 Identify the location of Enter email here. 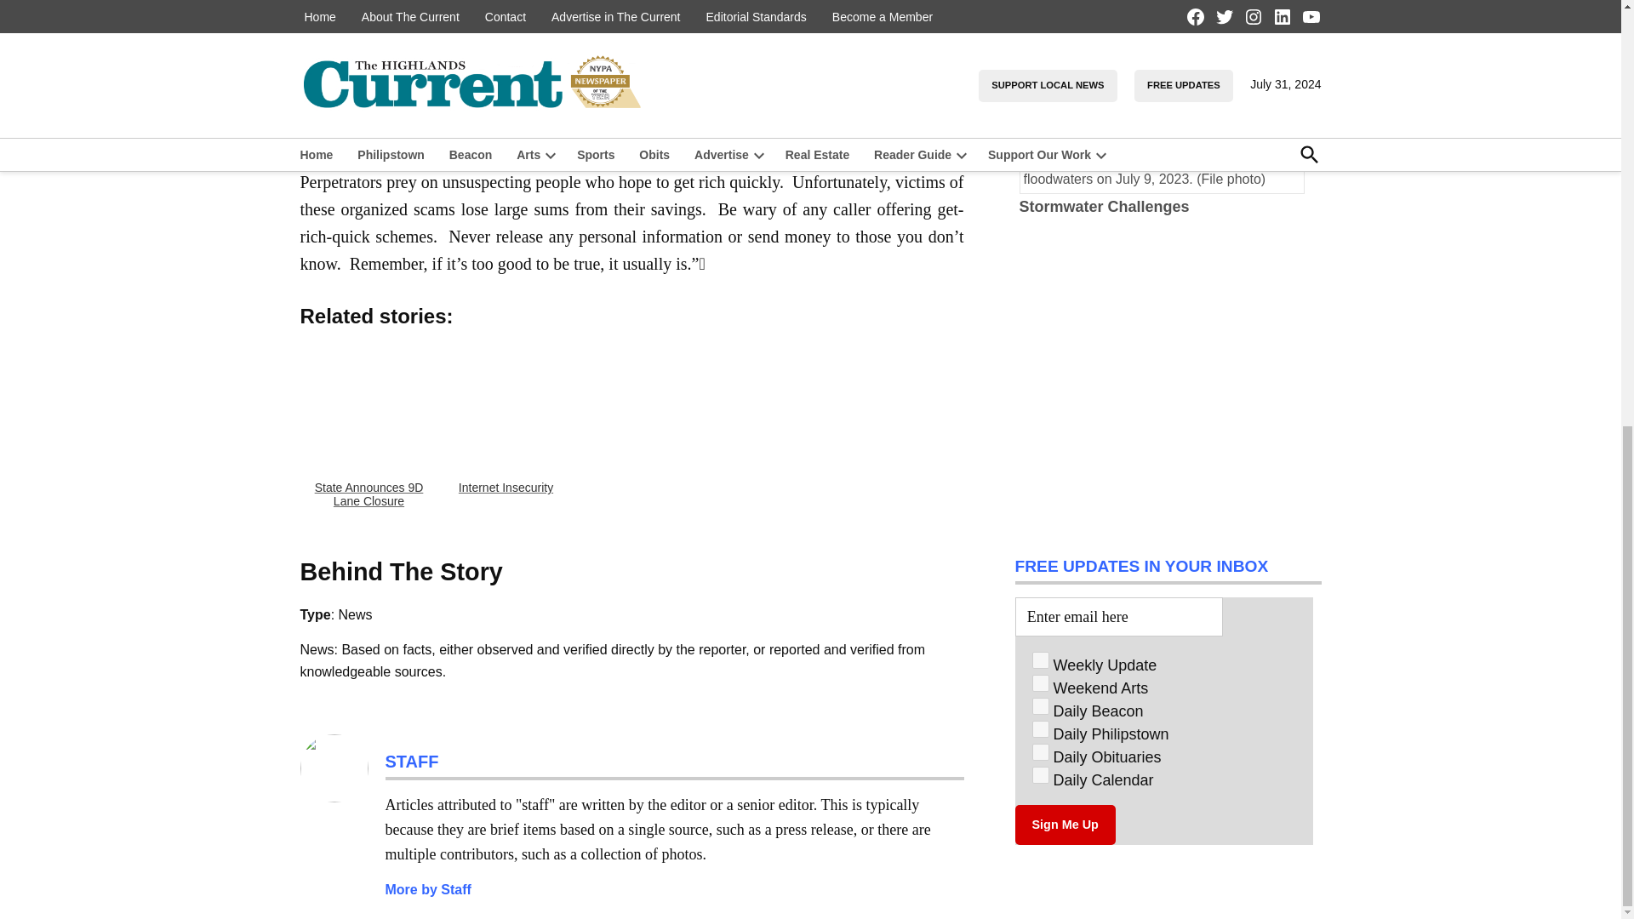
(1118, 616).